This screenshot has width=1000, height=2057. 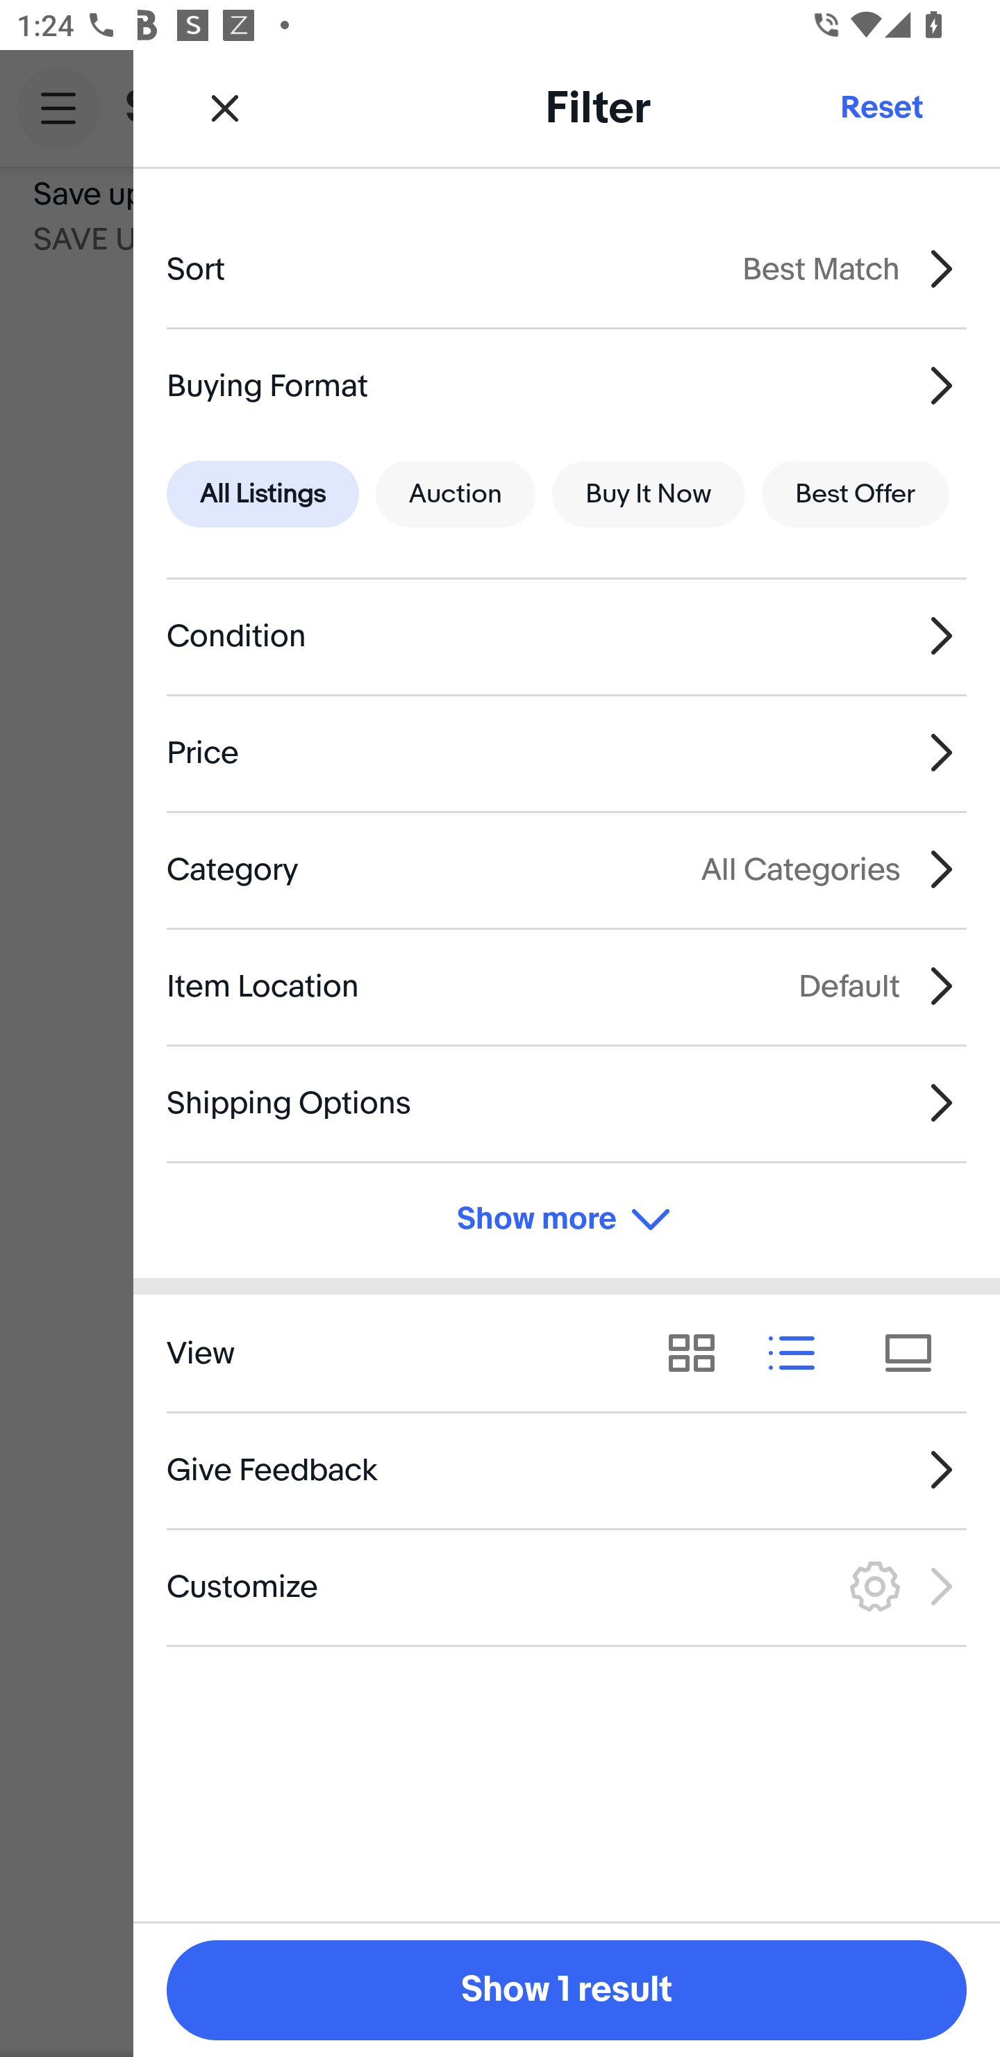 I want to click on Price, so click(x=567, y=753).